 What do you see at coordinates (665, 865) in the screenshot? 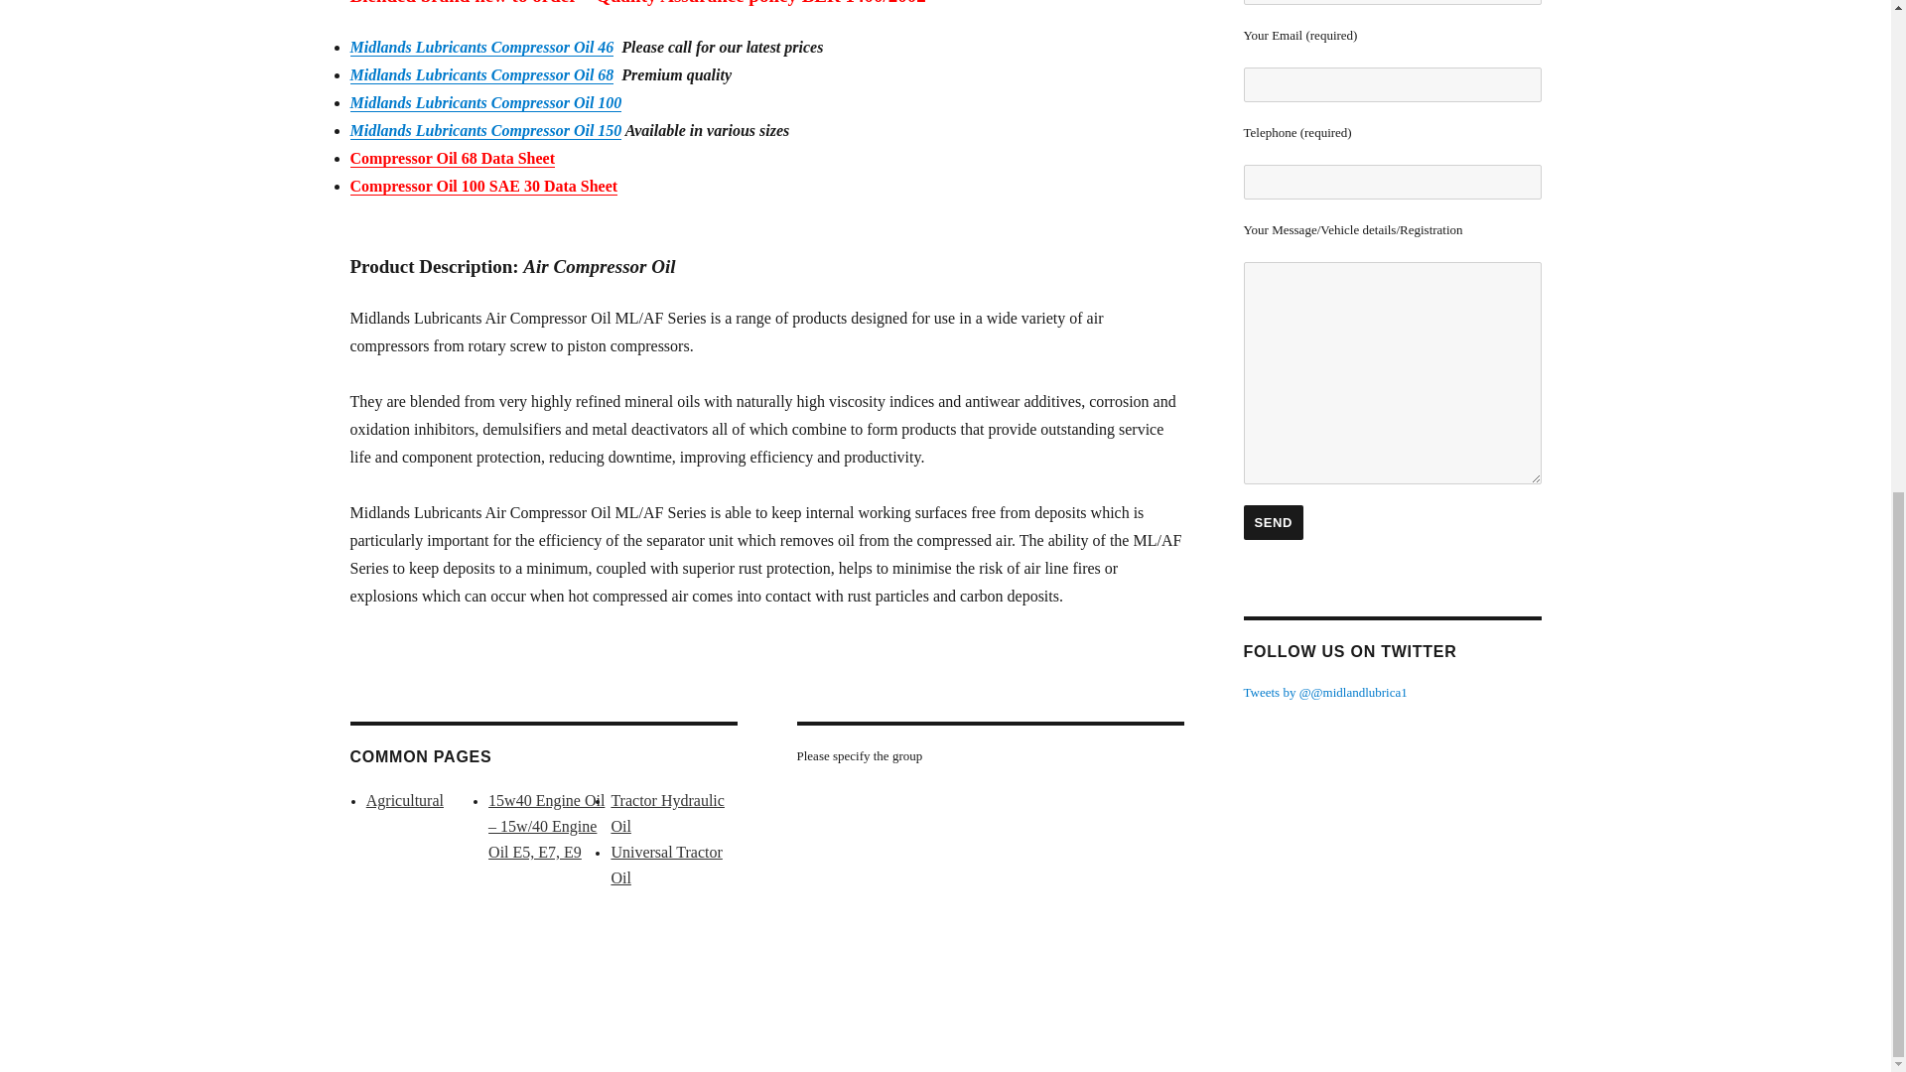
I see `Universal Tractor Oil` at bounding box center [665, 865].